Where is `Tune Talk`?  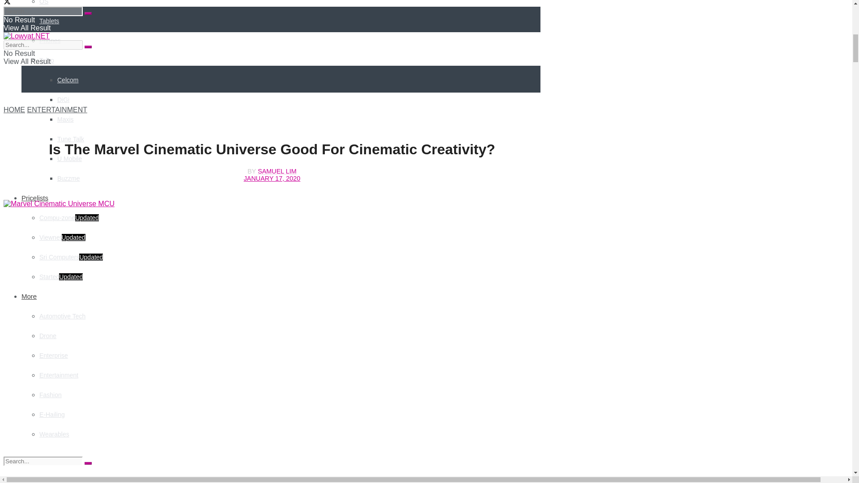 Tune Talk is located at coordinates (71, 139).